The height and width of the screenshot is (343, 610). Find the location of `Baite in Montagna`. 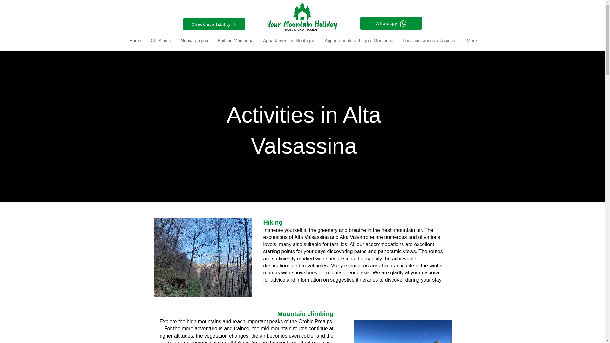

Baite in Montagna is located at coordinates (235, 41).